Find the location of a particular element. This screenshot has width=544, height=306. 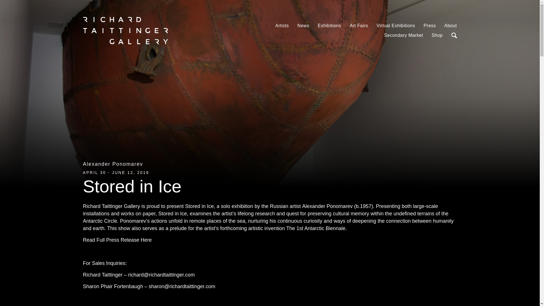

News is located at coordinates (303, 26).